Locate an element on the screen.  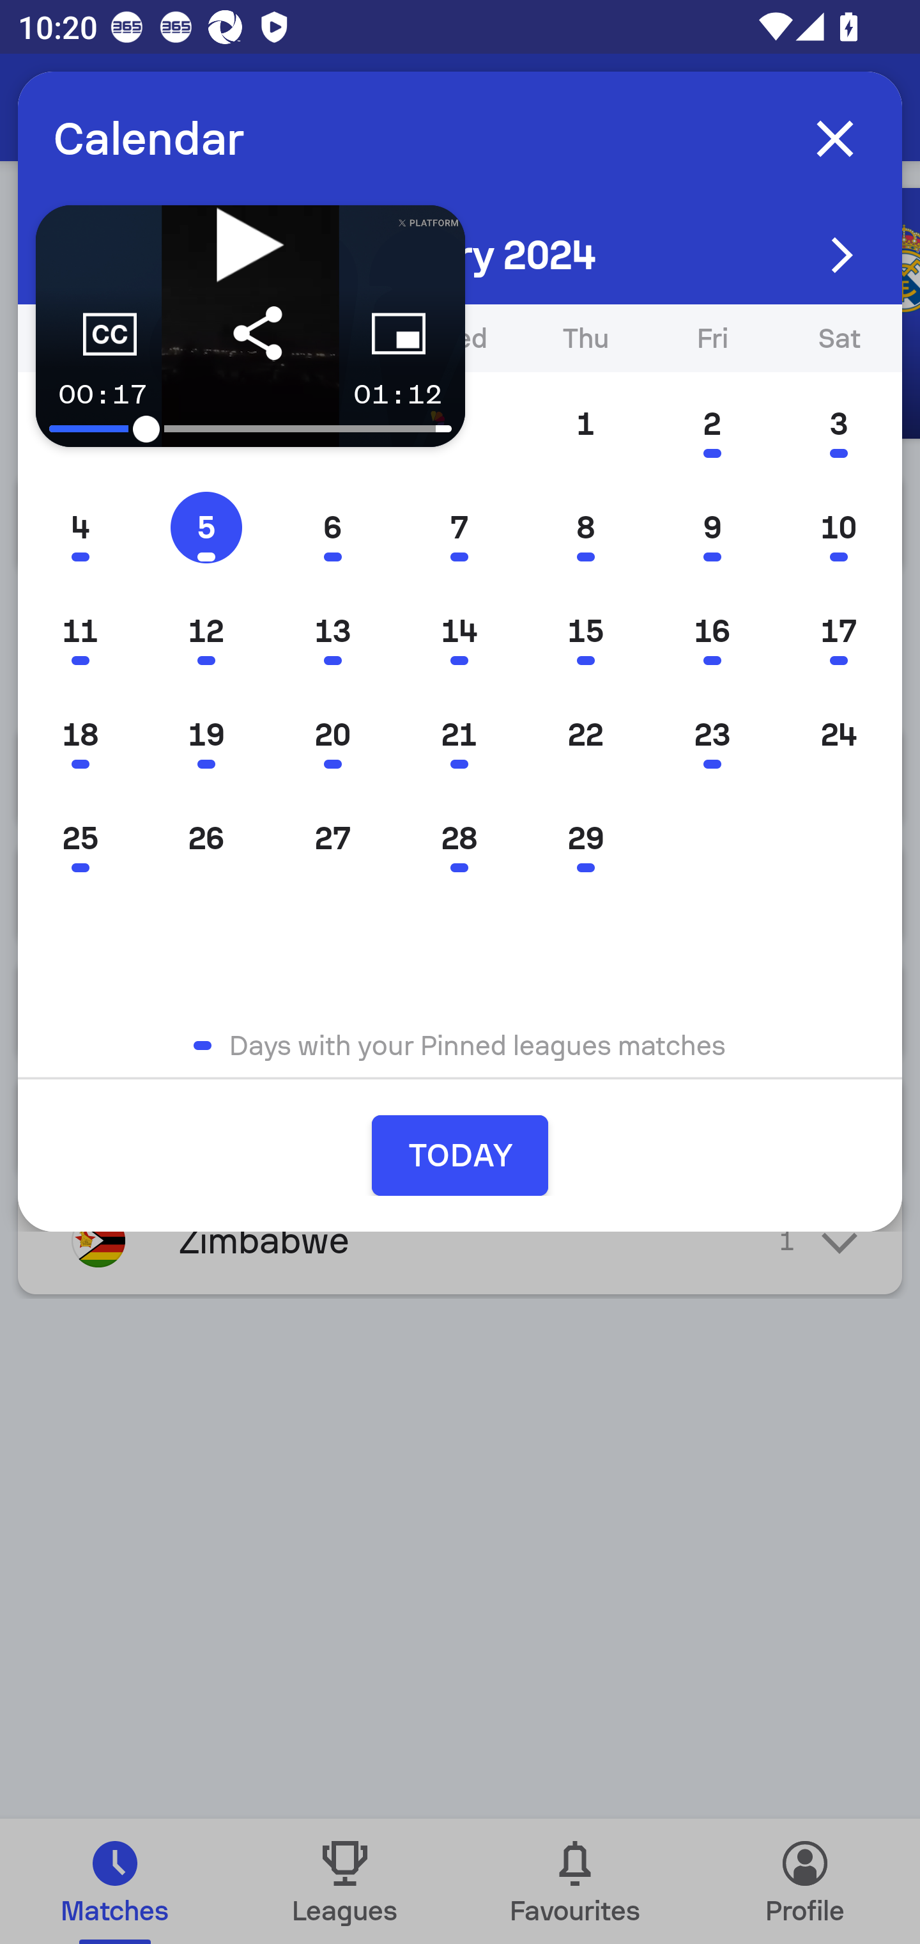
28 is located at coordinates (459, 839).